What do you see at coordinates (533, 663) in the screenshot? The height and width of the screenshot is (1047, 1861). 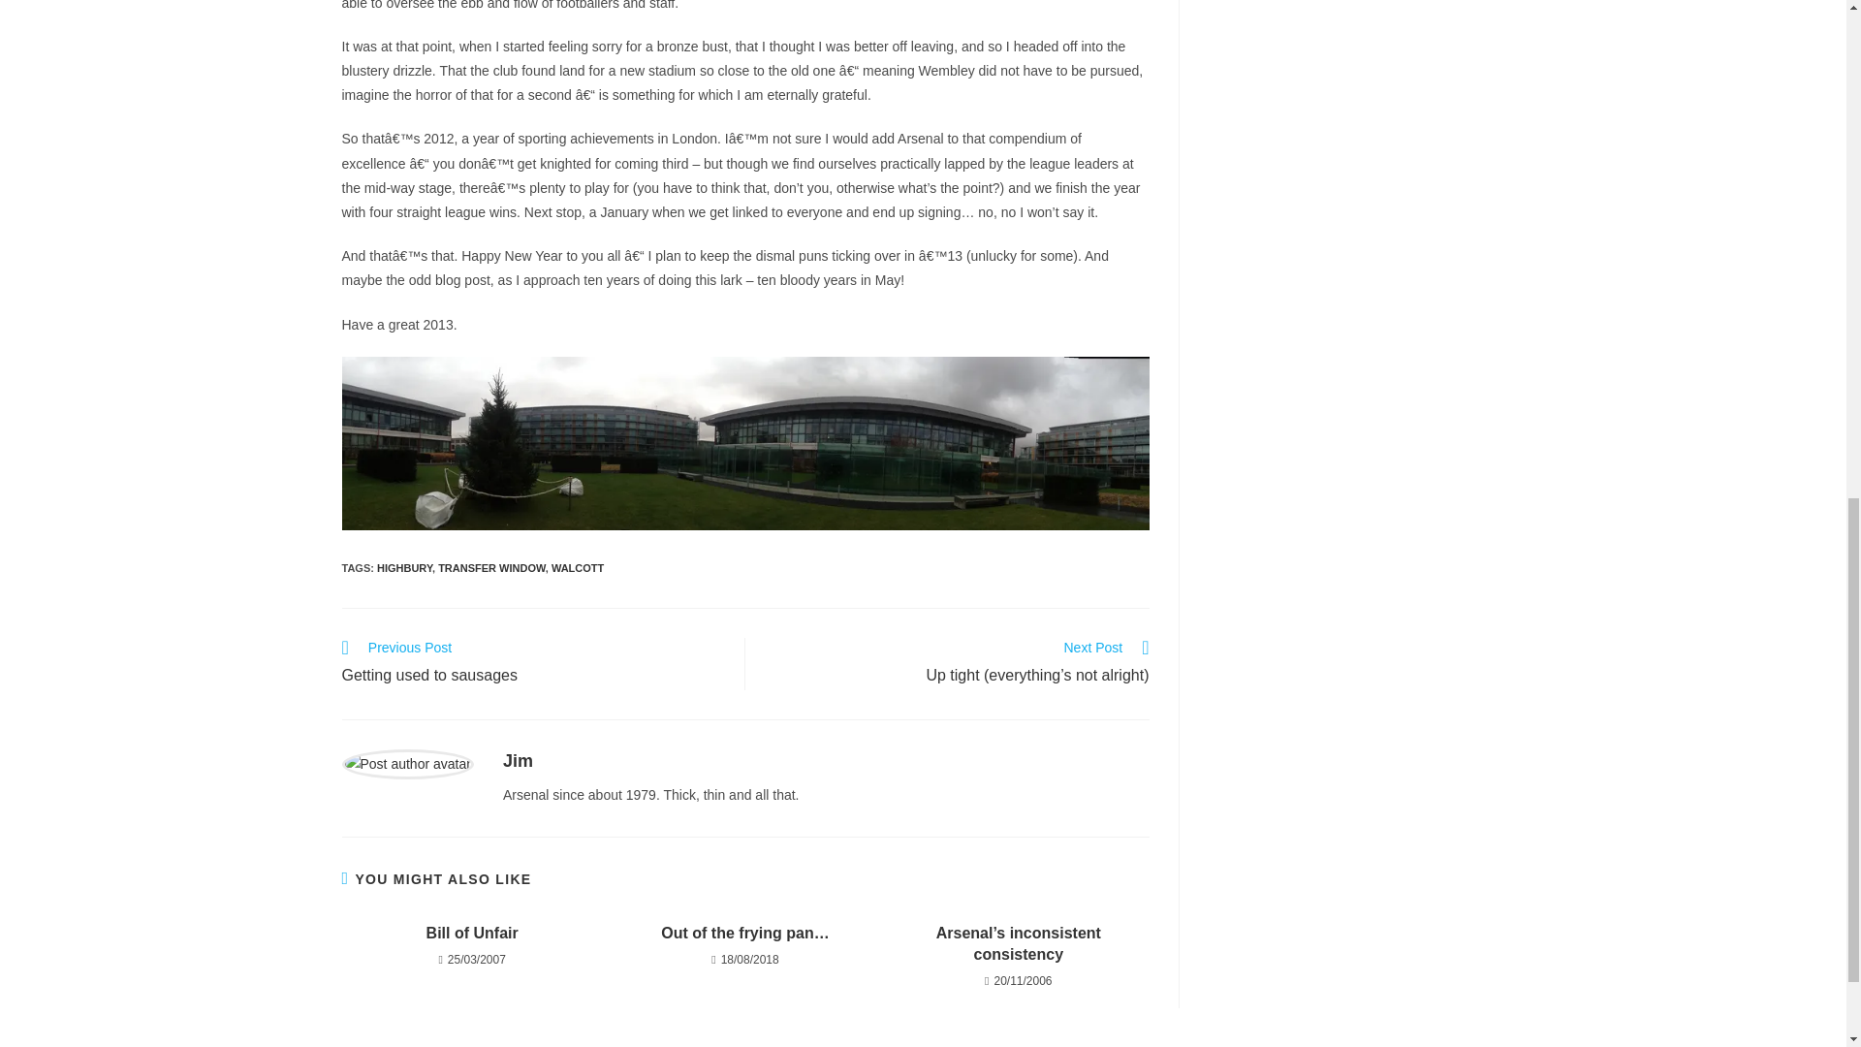 I see `Visit author page` at bounding box center [533, 663].